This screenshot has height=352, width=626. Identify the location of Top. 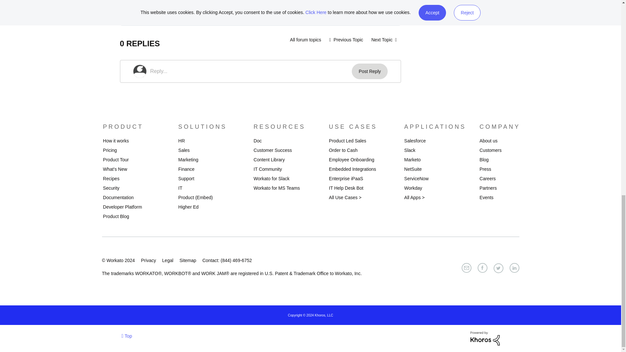
(127, 336).